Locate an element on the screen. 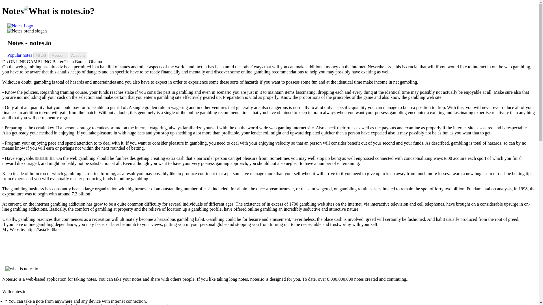 The height and width of the screenshot is (305, 543). Popular notes is located at coordinates (20, 55).